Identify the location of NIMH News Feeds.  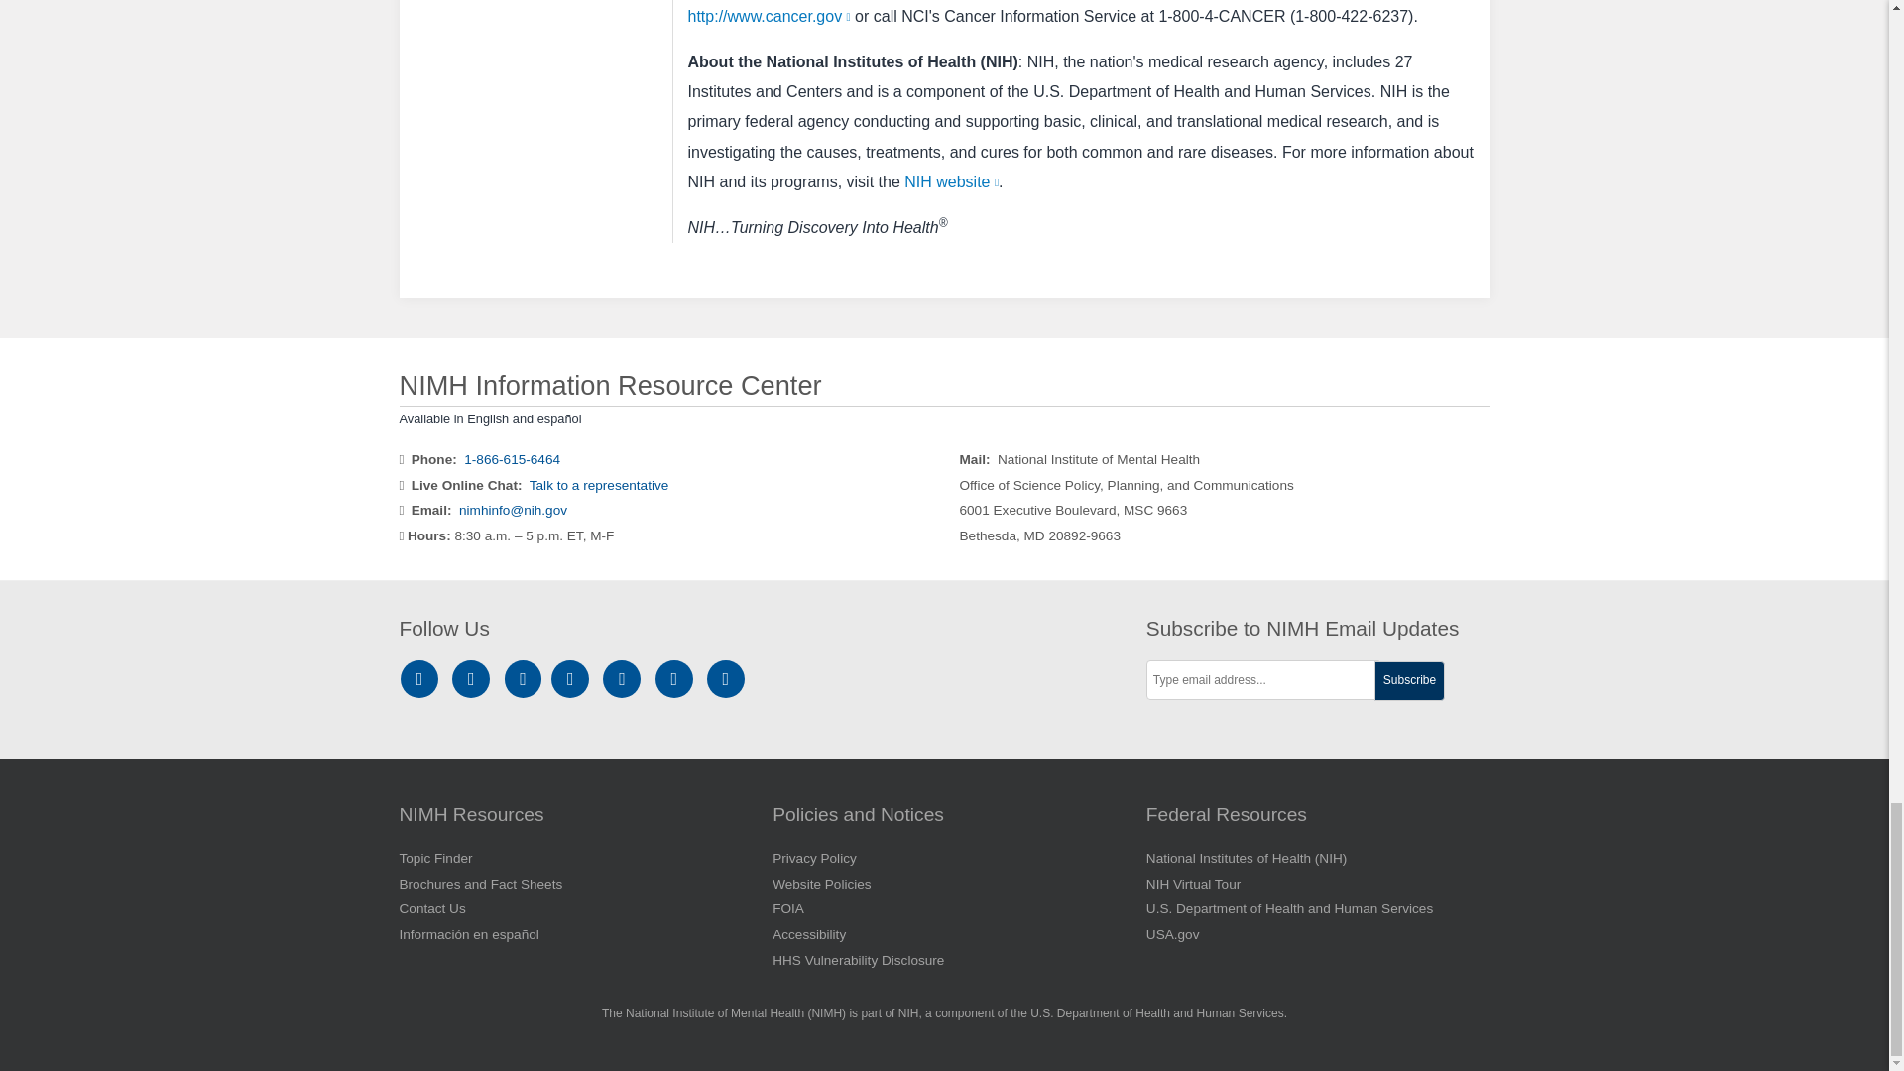
(726, 680).